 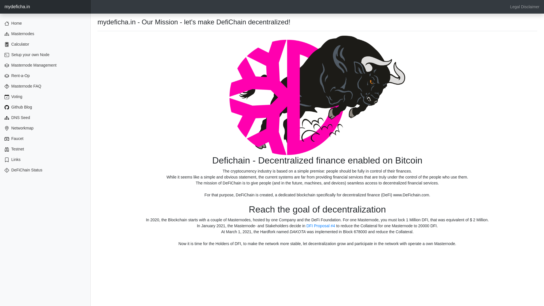 I want to click on  DeFiChain Status, so click(x=45, y=170).